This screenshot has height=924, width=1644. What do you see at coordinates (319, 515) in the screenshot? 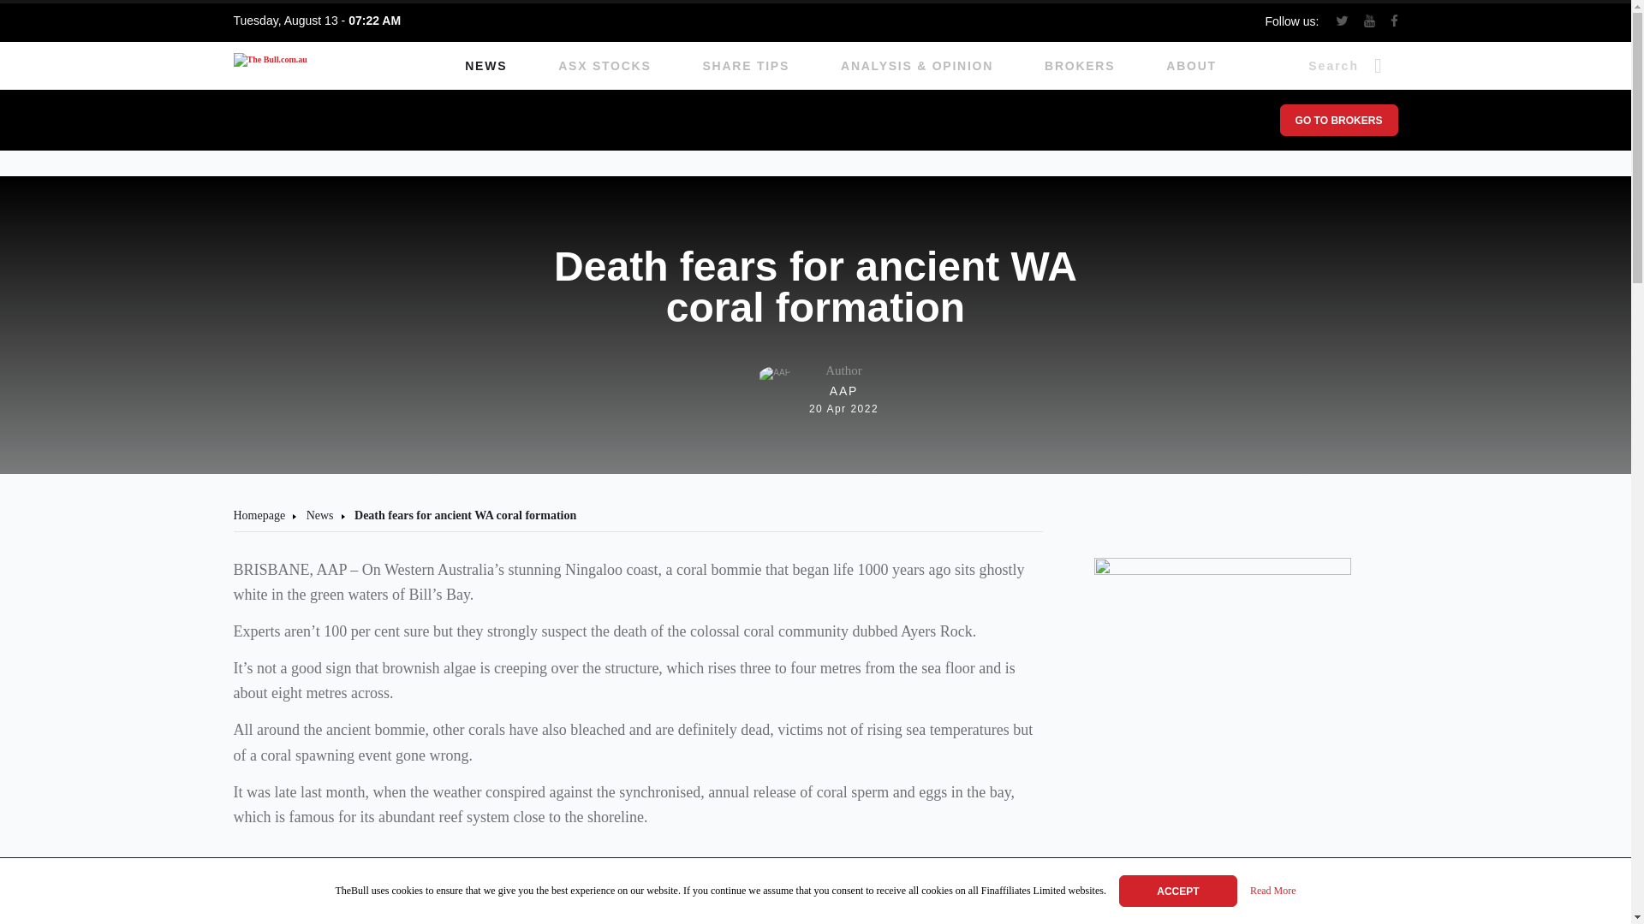
I see `News` at bounding box center [319, 515].